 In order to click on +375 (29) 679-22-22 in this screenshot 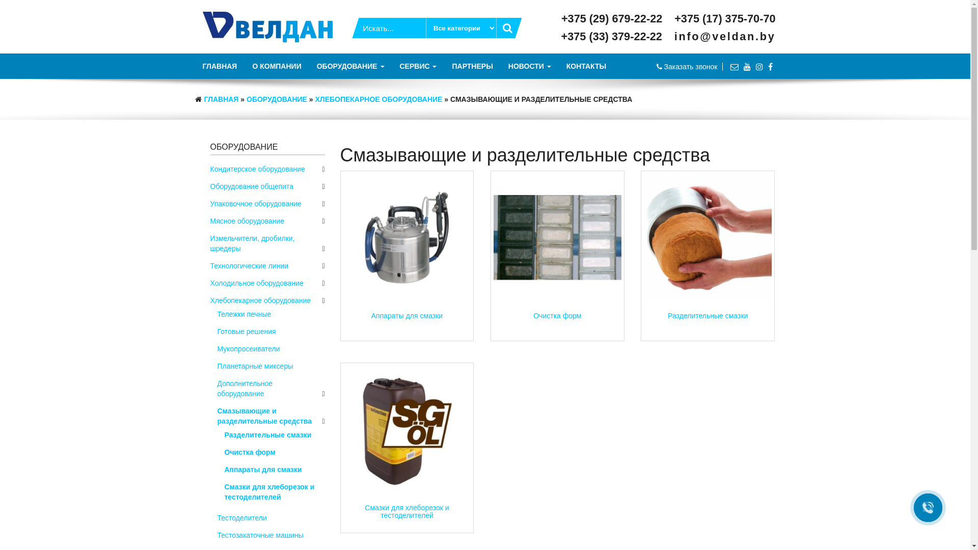, I will do `click(614, 18)`.